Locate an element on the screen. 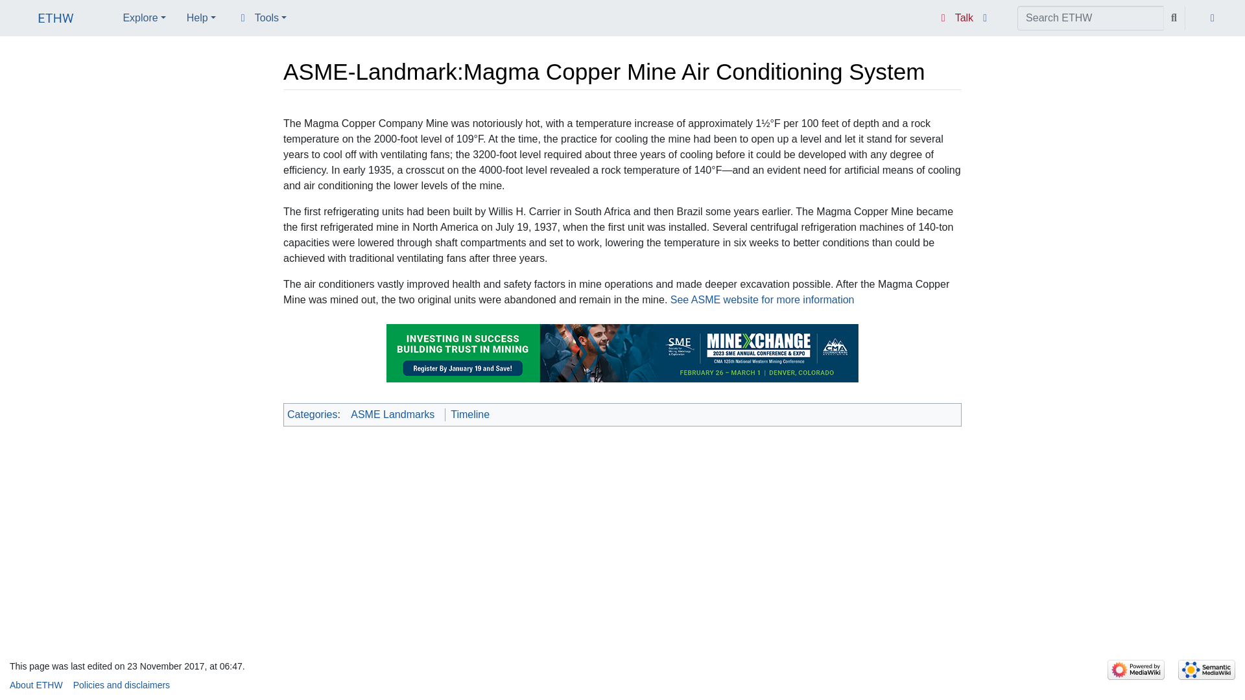 Image resolution: width=1245 pixels, height=700 pixels. Go to a page with this exact name if it exists is located at coordinates (1174, 18).